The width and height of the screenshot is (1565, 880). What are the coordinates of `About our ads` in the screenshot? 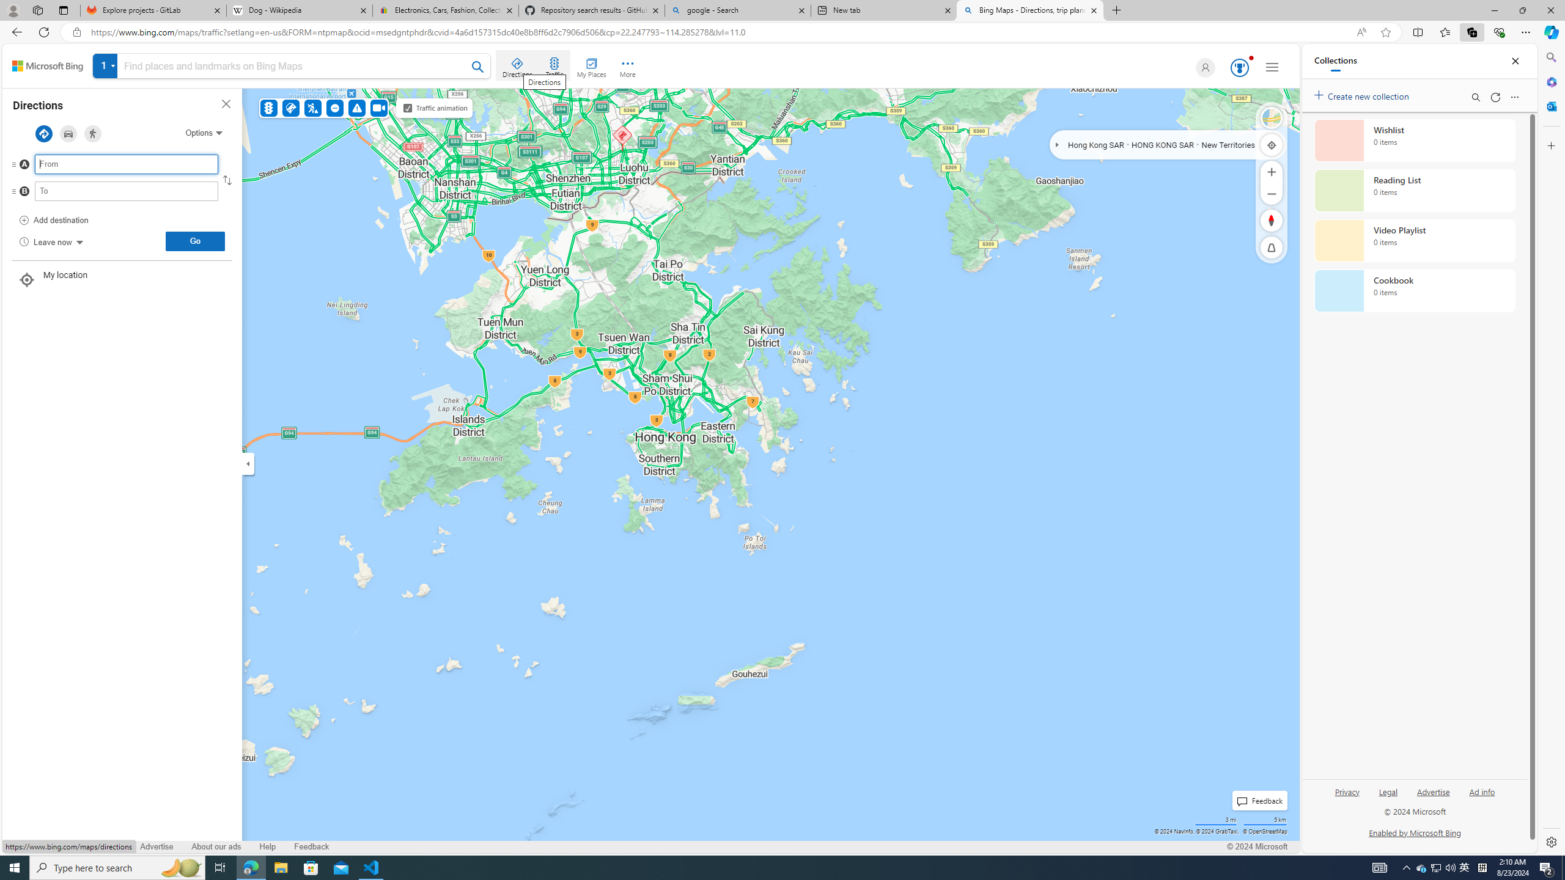 It's located at (215, 847).